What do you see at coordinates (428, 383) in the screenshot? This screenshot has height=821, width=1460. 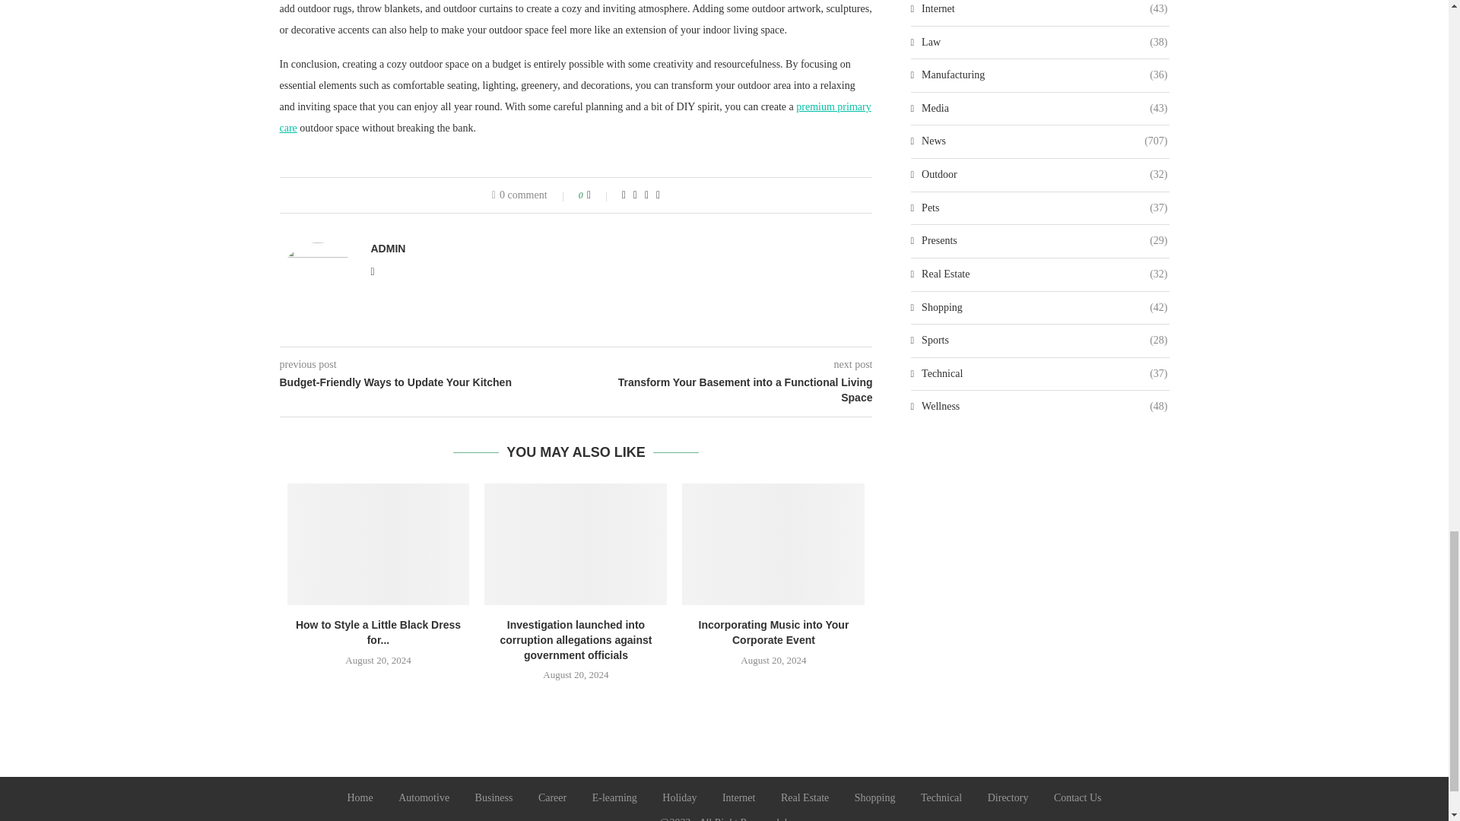 I see `Budget-Friendly Ways to Update Your Kitchen` at bounding box center [428, 383].